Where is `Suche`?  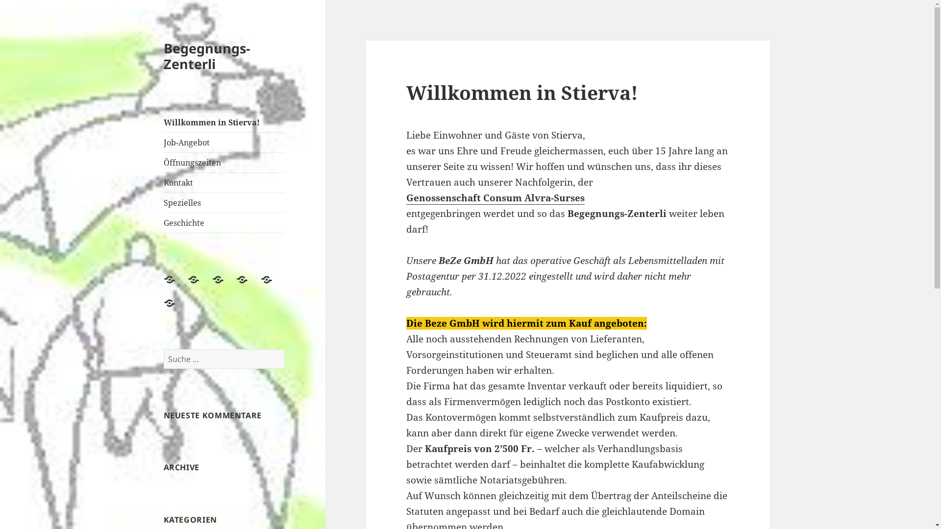
Suche is located at coordinates (284, 349).